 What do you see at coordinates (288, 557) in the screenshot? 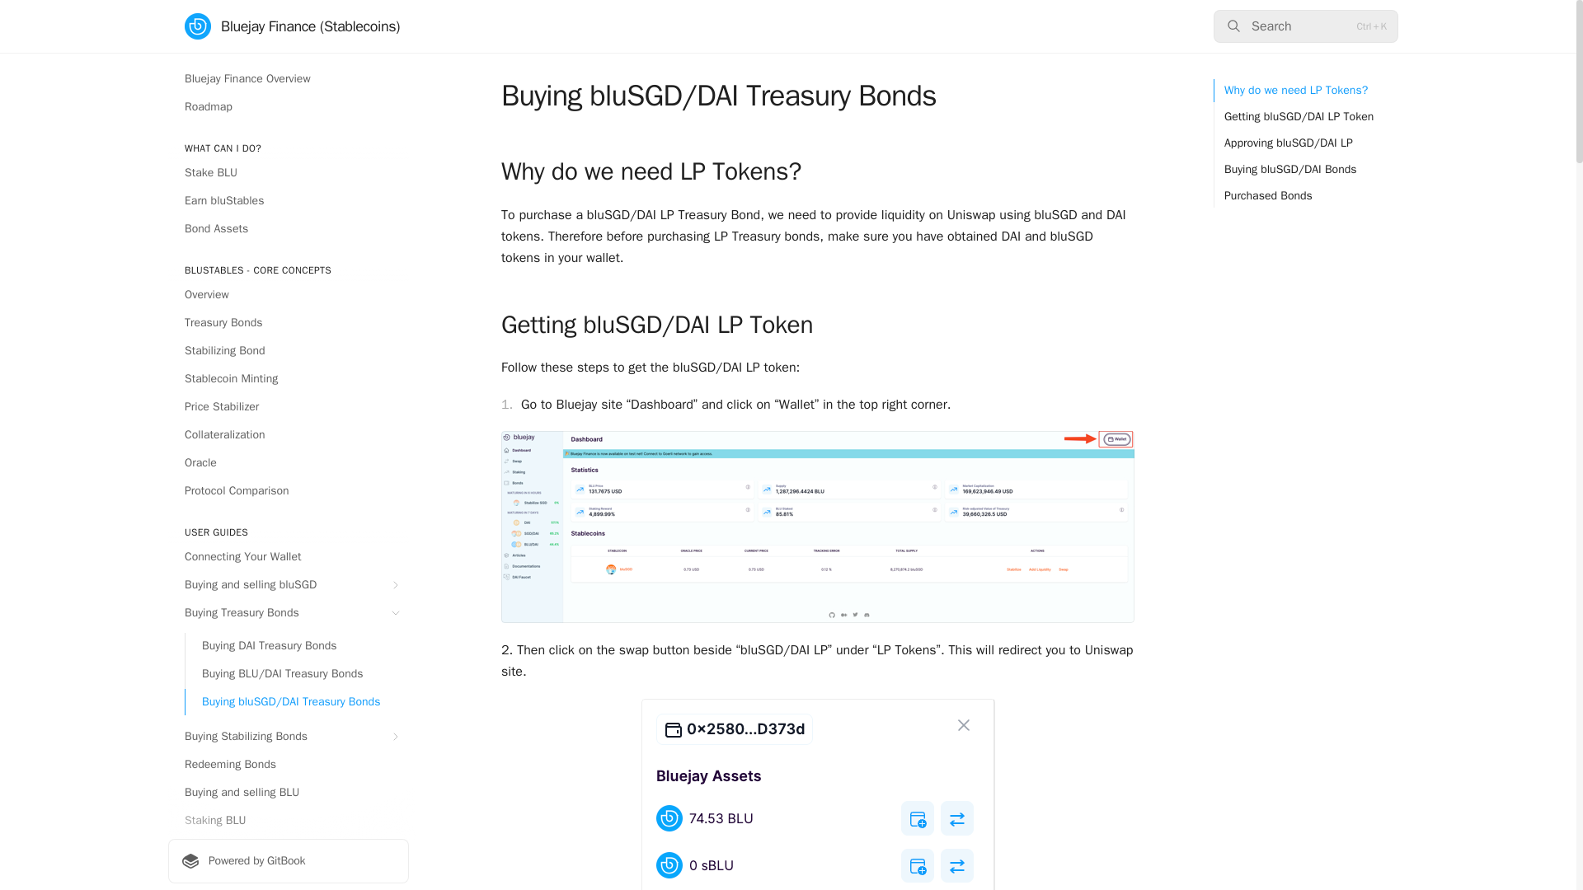
I see `Connecting Your Wallet` at bounding box center [288, 557].